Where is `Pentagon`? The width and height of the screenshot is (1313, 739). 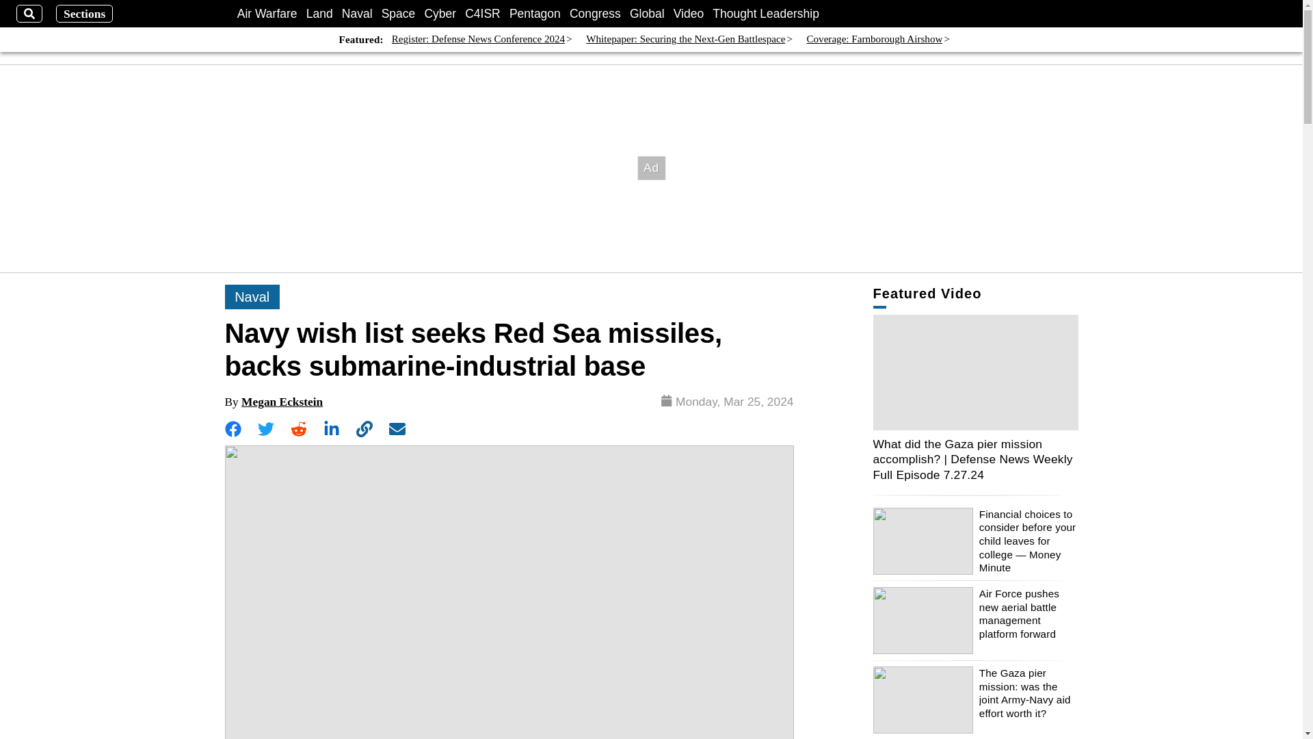 Pentagon is located at coordinates (535, 14).